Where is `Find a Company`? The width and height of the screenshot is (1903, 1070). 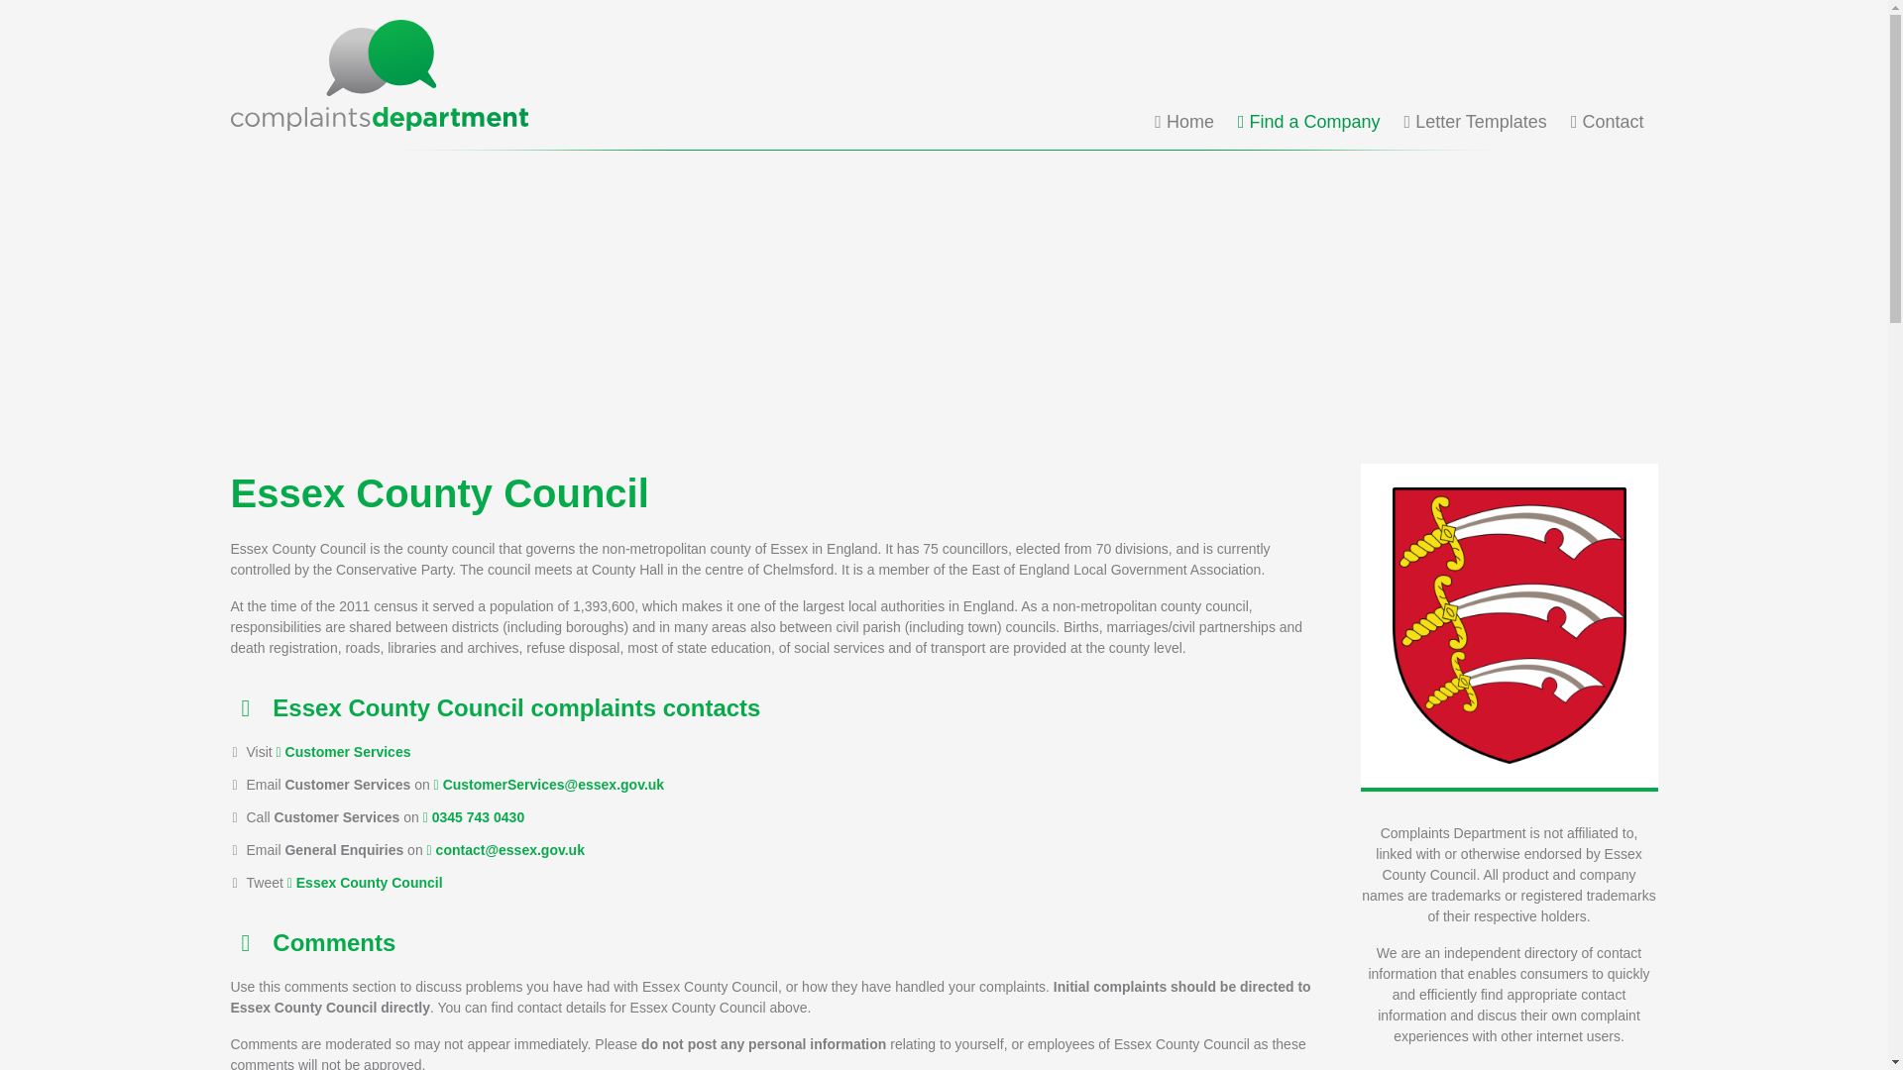
Find a Company is located at coordinates (1309, 121).